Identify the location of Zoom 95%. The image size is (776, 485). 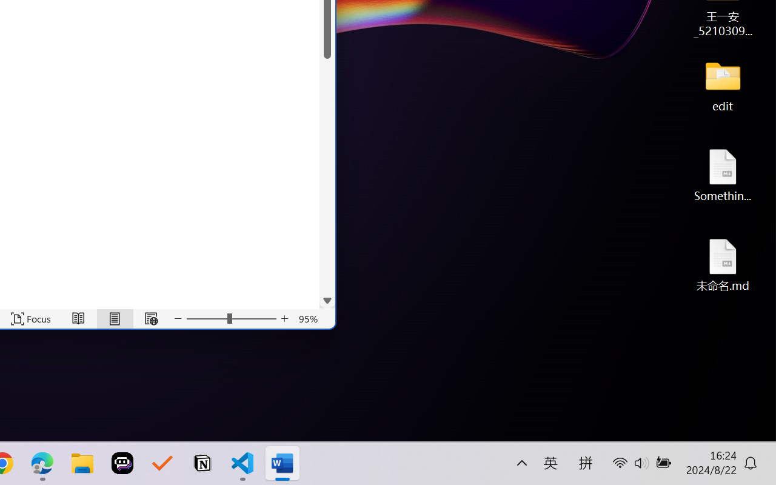
(309, 319).